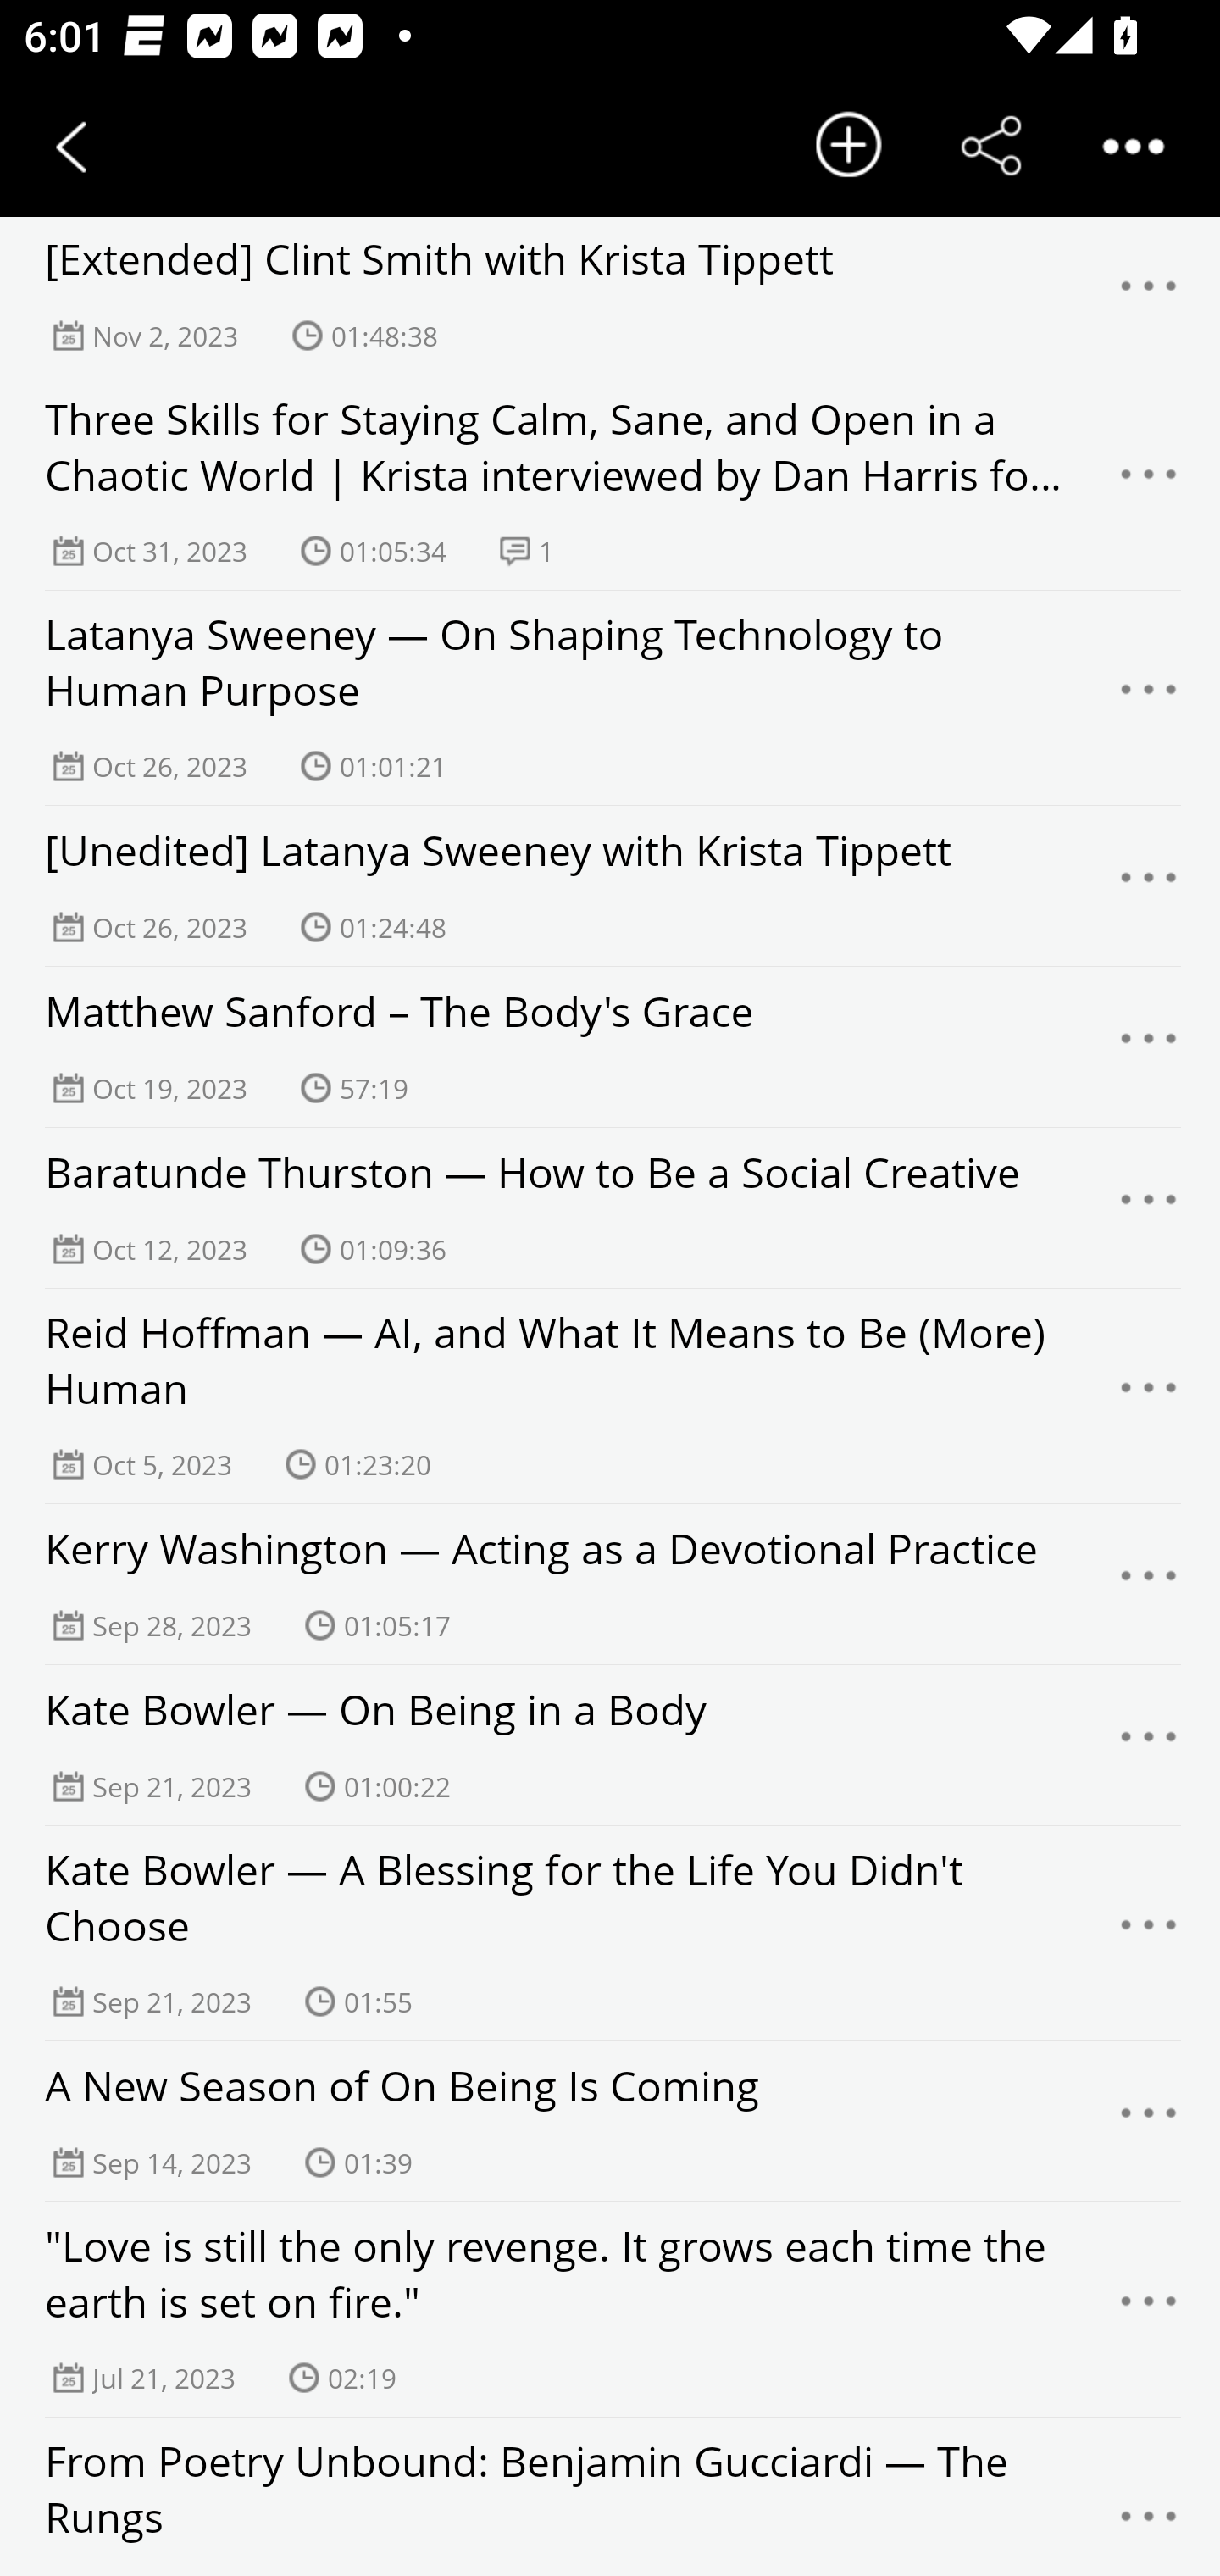  I want to click on Menu, so click(1149, 885).